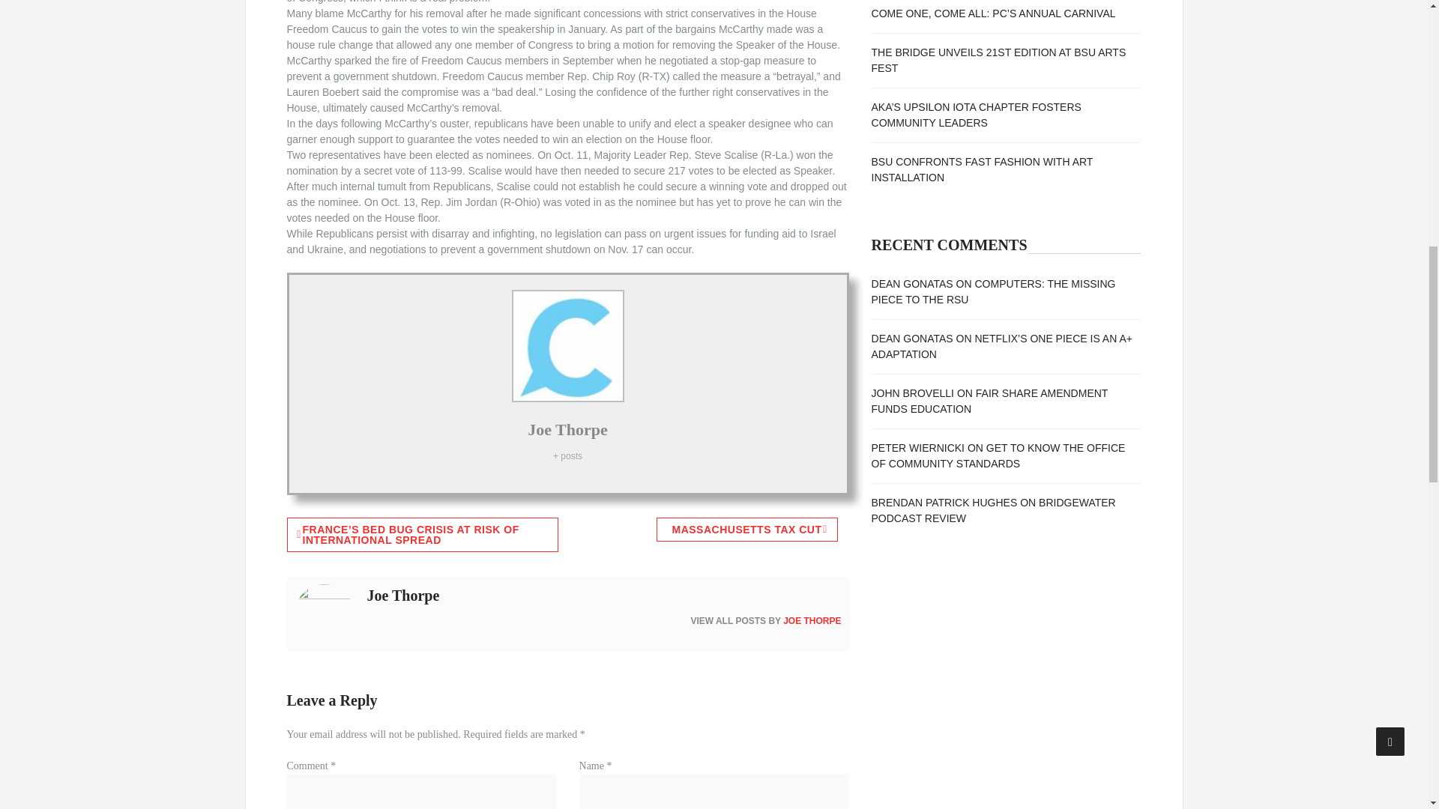 This screenshot has height=809, width=1439. What do you see at coordinates (811, 620) in the screenshot?
I see `JOE THORPE` at bounding box center [811, 620].